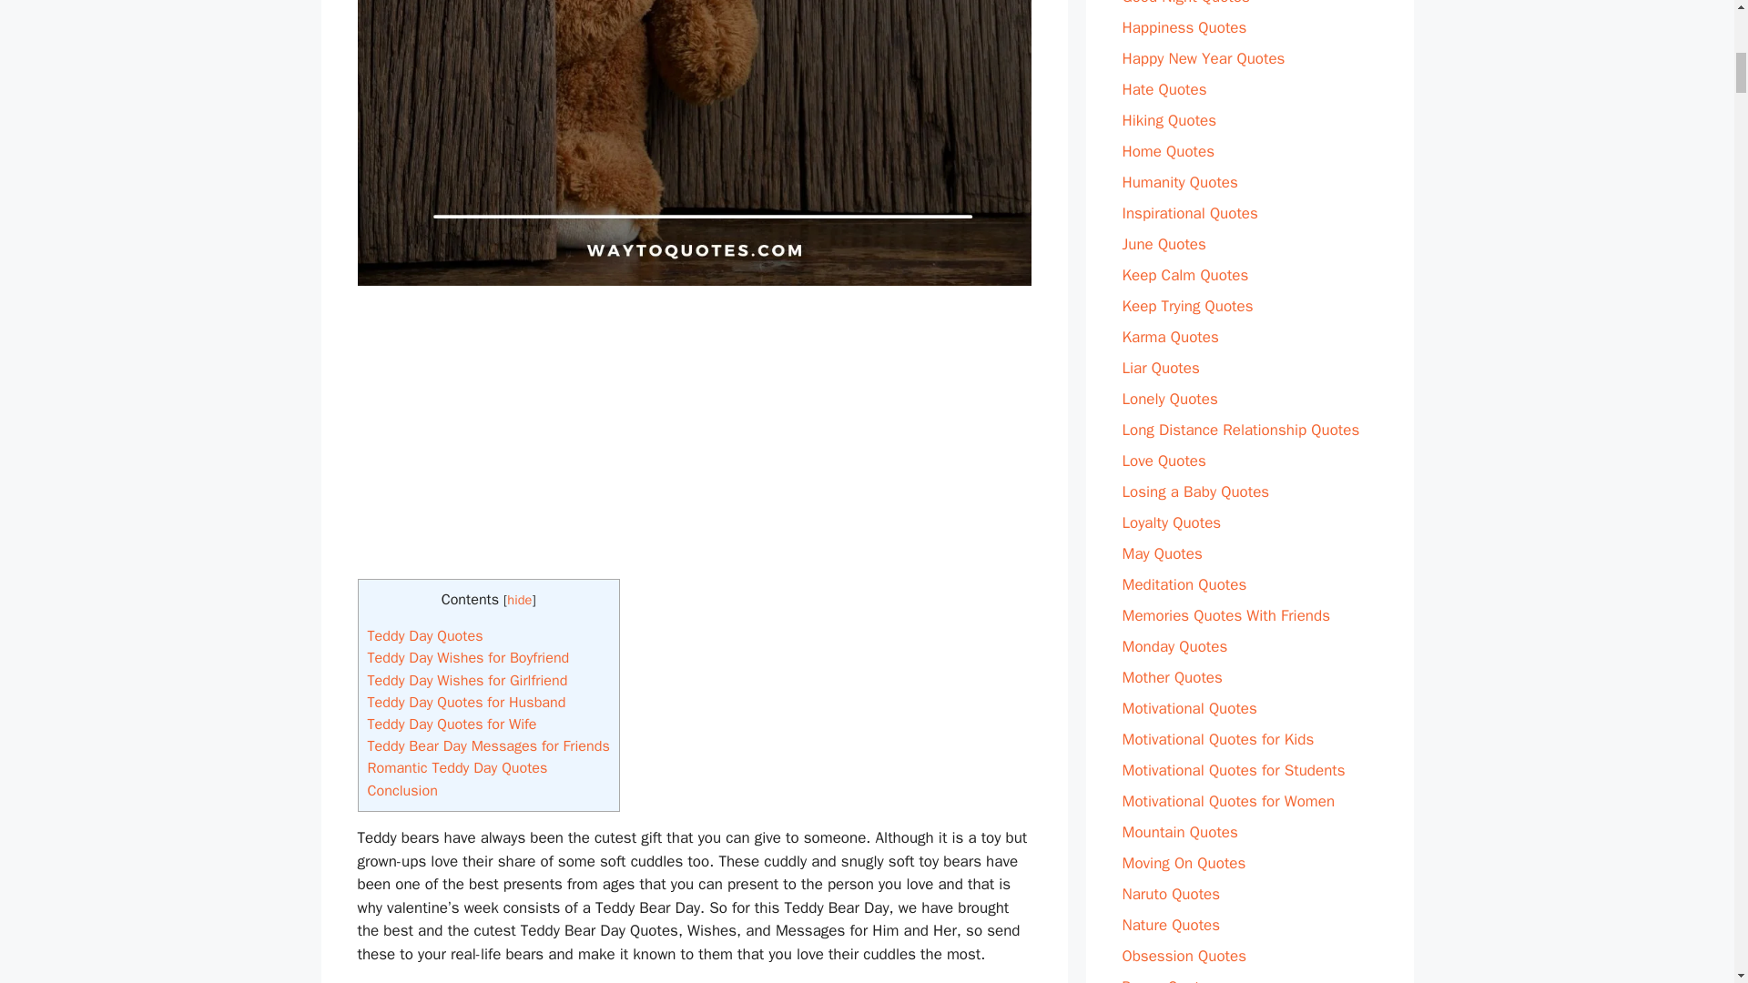 This screenshot has height=983, width=1748. Describe the element at coordinates (488, 745) in the screenshot. I see `Teddy Bear Day Messages for Friends` at that location.